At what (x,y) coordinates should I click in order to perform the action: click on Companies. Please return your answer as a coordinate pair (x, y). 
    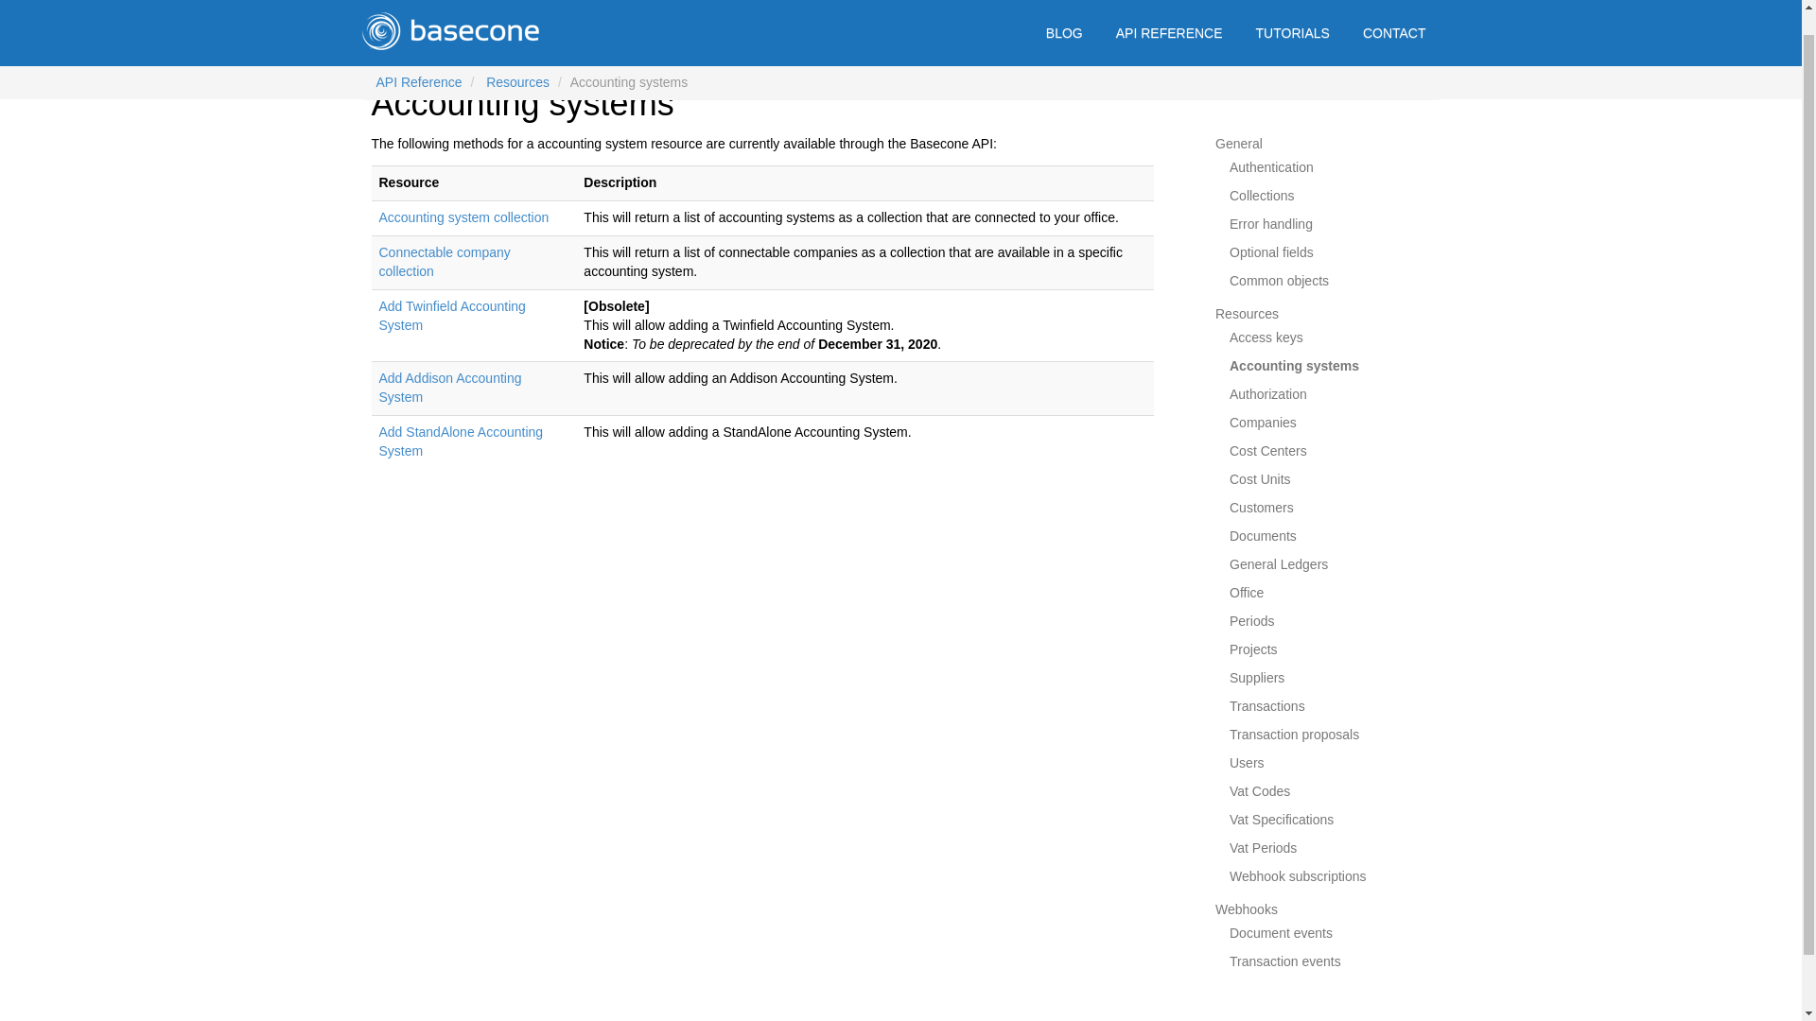
    Looking at the image, I should click on (1262, 422).